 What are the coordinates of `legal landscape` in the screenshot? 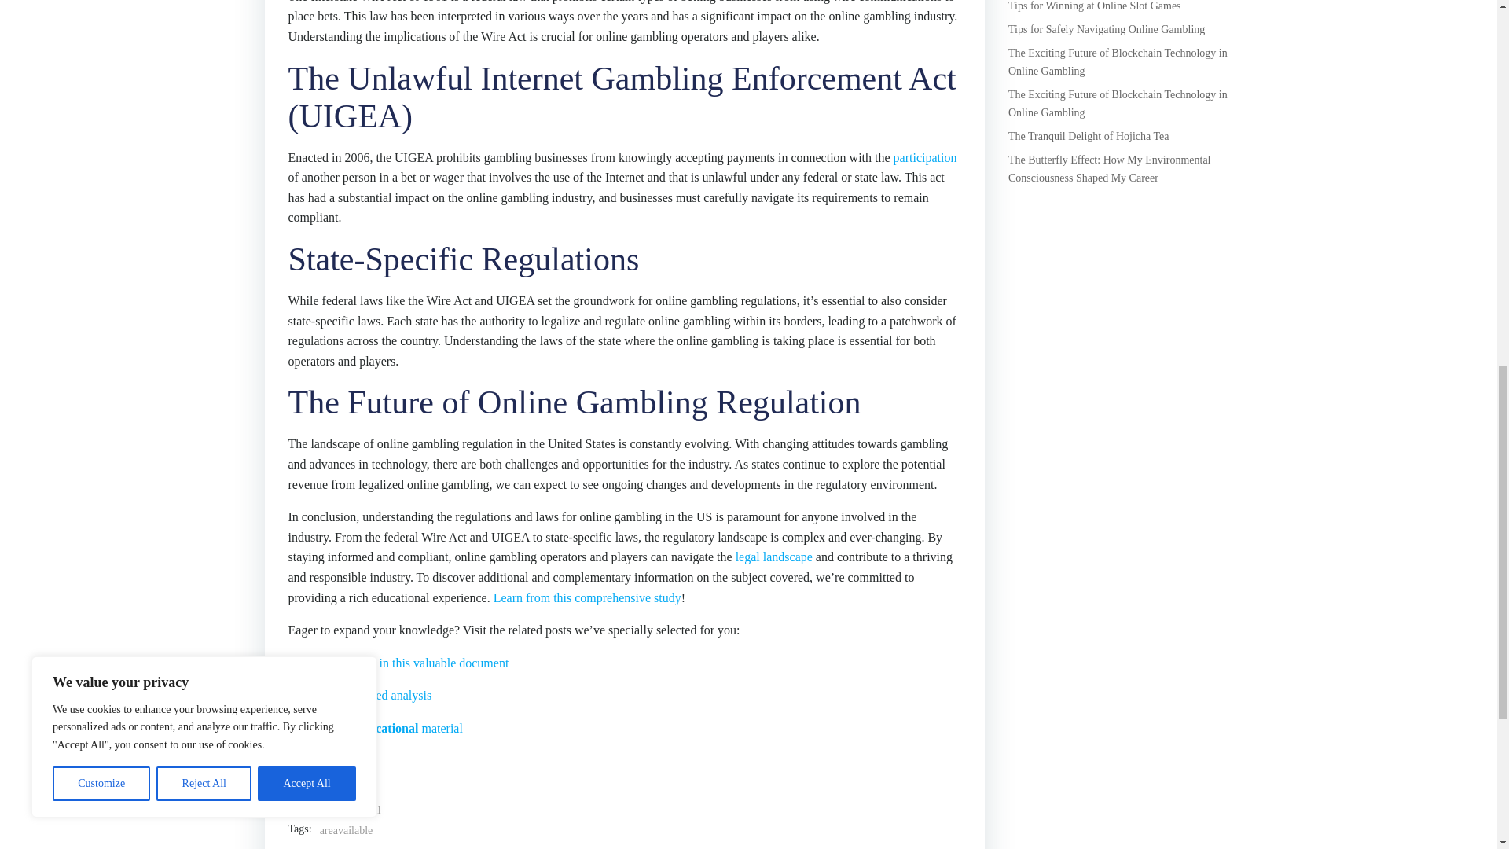 It's located at (774, 557).